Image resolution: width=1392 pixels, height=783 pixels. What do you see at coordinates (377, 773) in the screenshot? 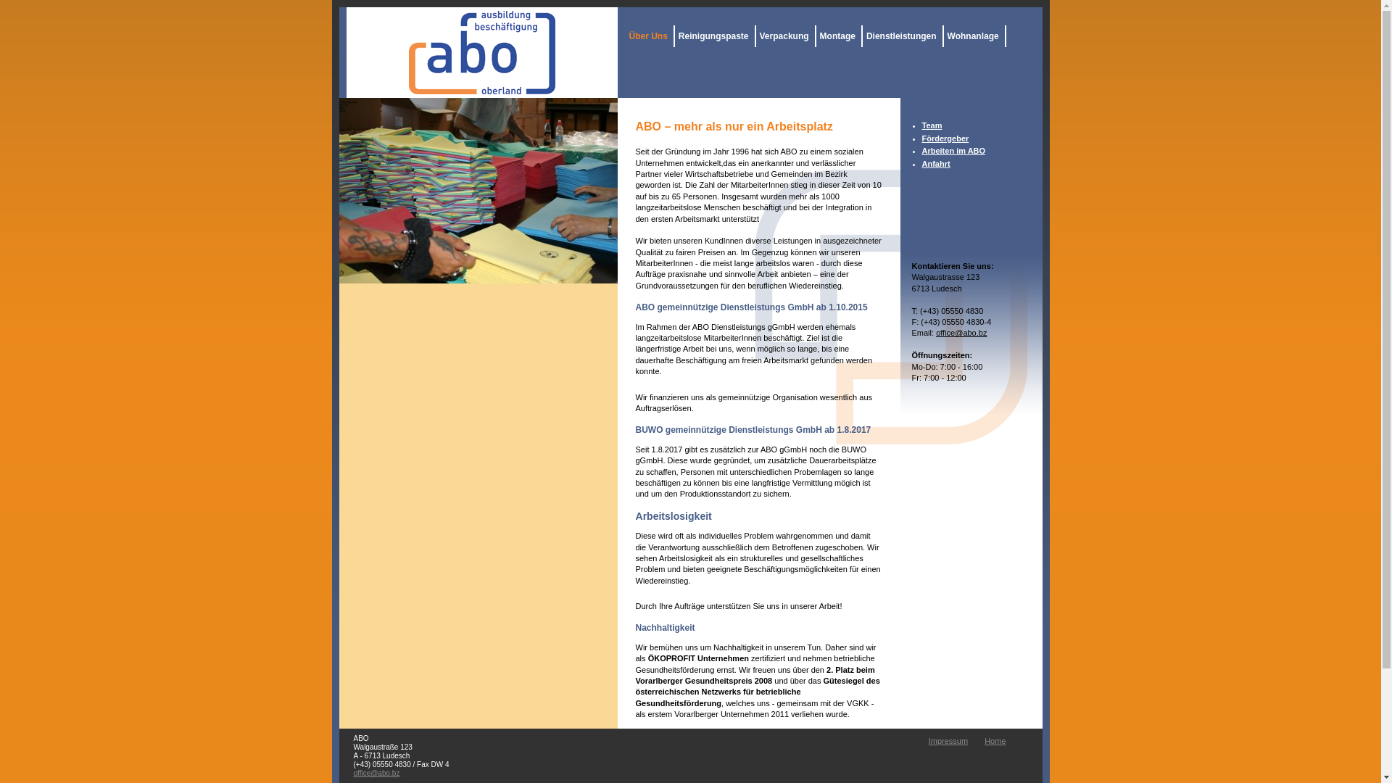
I see `office@abo.bz` at bounding box center [377, 773].